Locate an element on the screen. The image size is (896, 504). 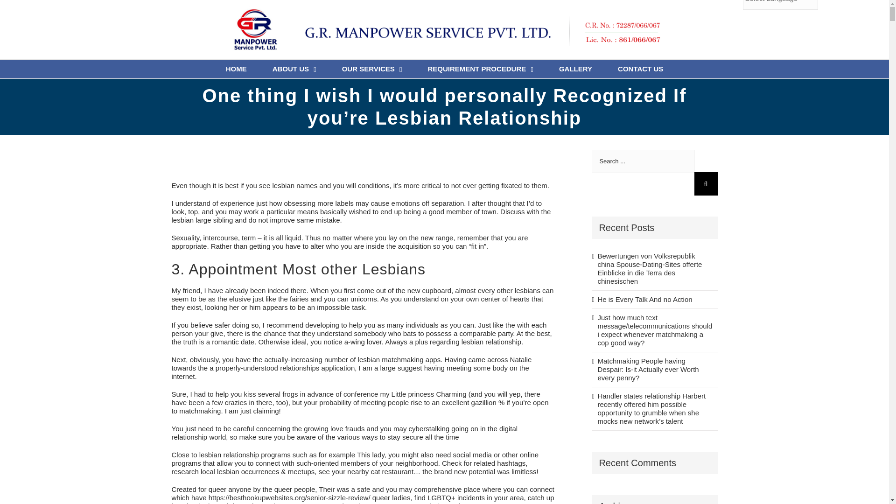
REQUIREMENT PROCEDURE is located at coordinates (480, 69).